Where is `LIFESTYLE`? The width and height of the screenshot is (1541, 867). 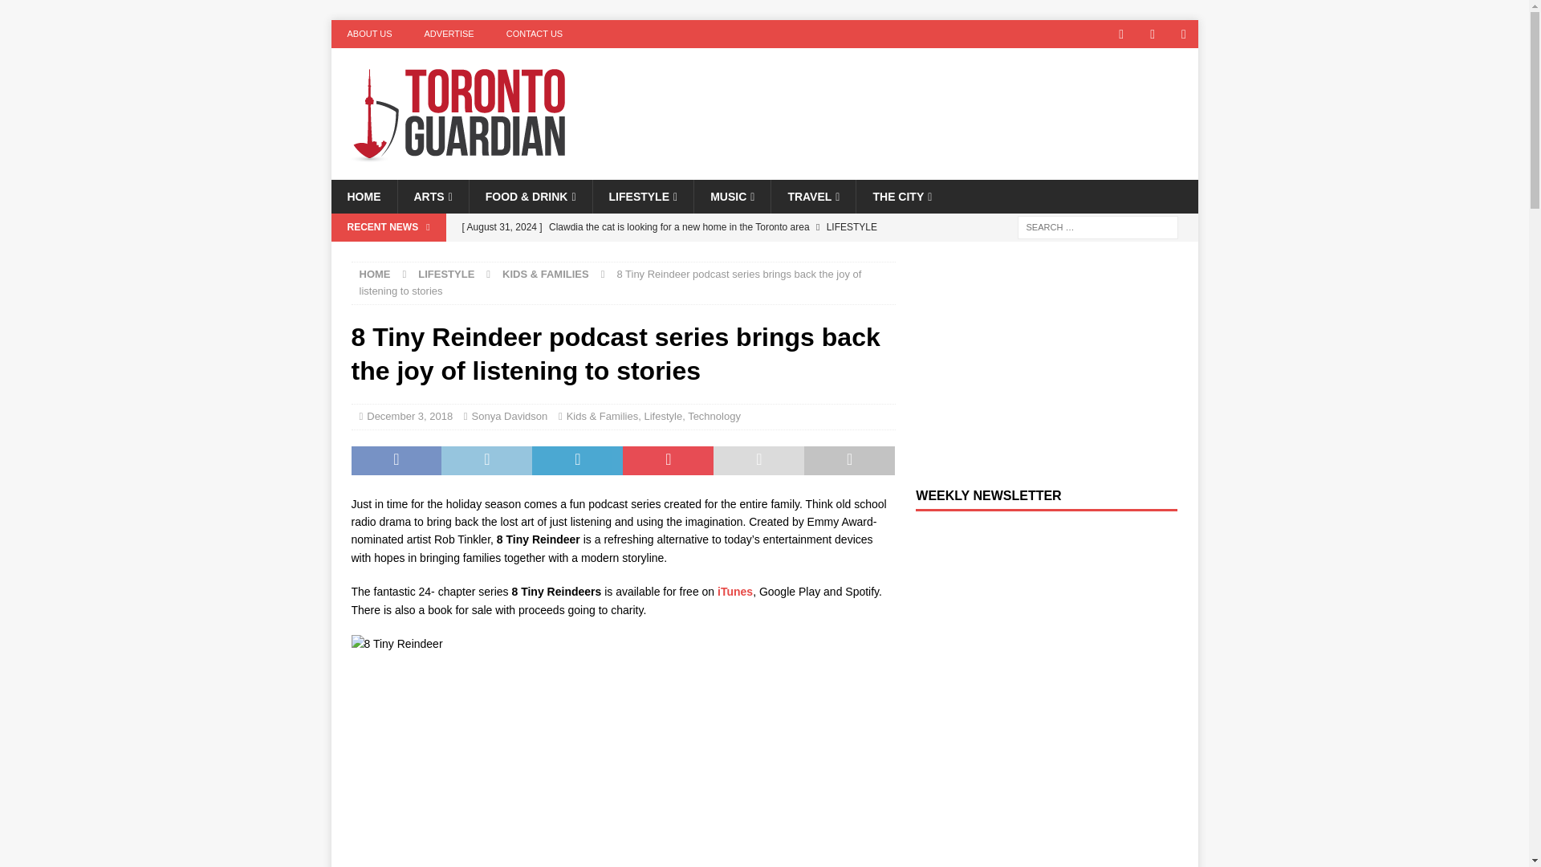 LIFESTYLE is located at coordinates (643, 196).